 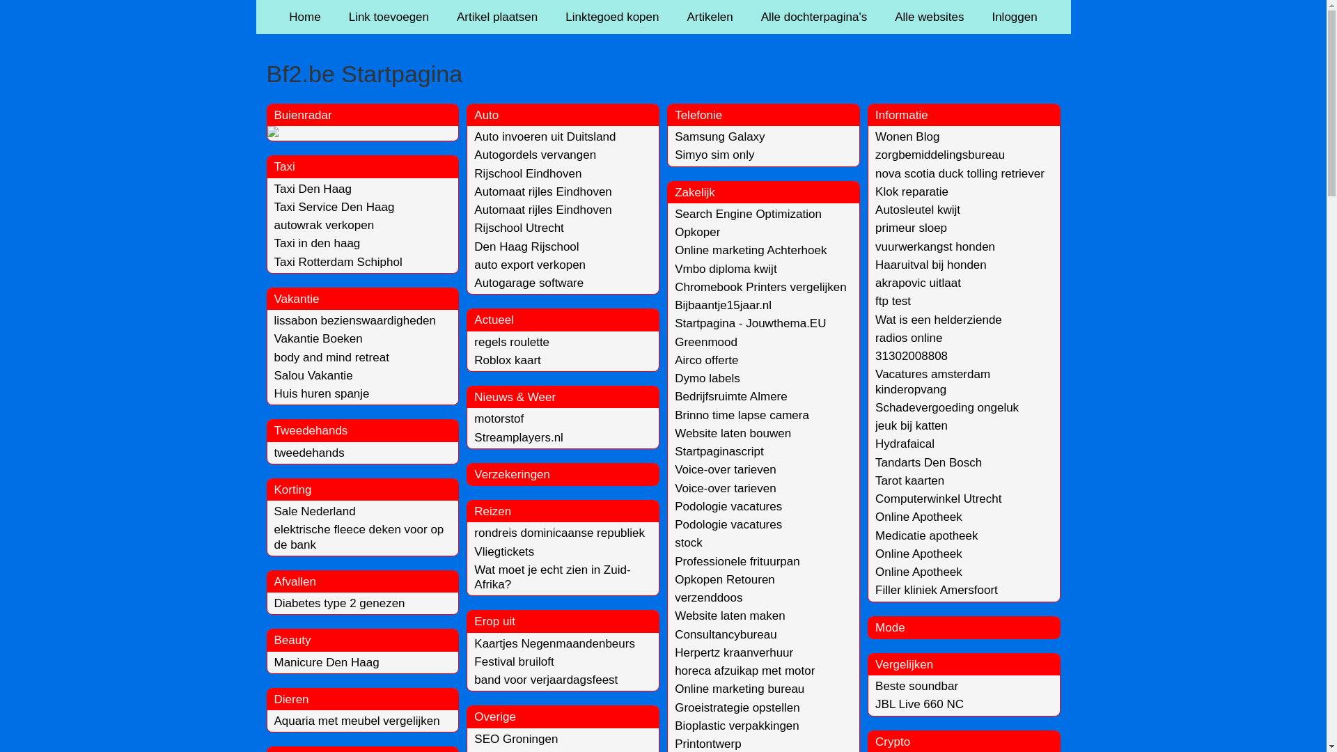 What do you see at coordinates (494, 320) in the screenshot?
I see `Actueel` at bounding box center [494, 320].